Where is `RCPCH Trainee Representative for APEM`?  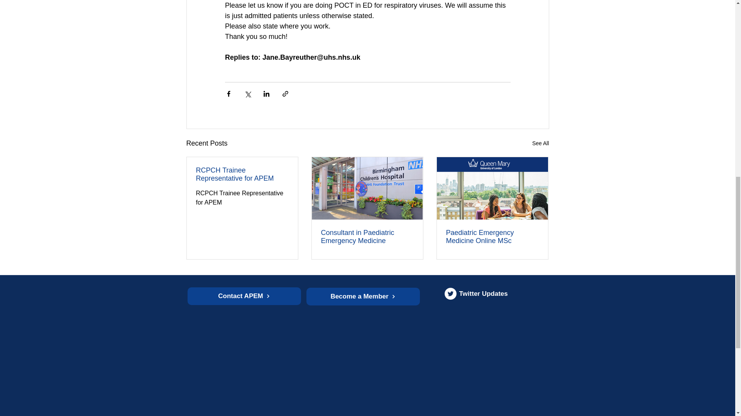 RCPCH Trainee Representative for APEM is located at coordinates (242, 174).